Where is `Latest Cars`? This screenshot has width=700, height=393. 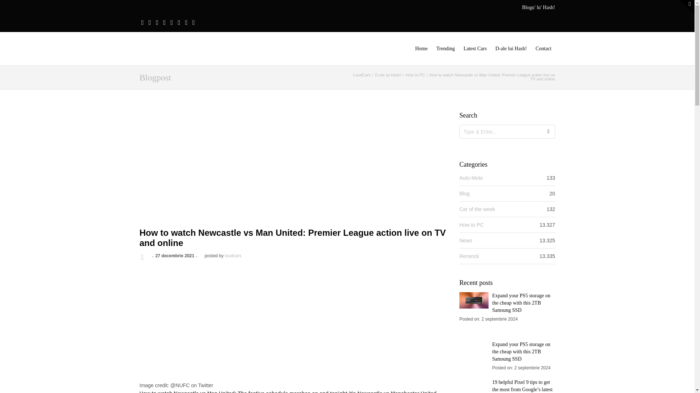
Latest Cars is located at coordinates (475, 49).